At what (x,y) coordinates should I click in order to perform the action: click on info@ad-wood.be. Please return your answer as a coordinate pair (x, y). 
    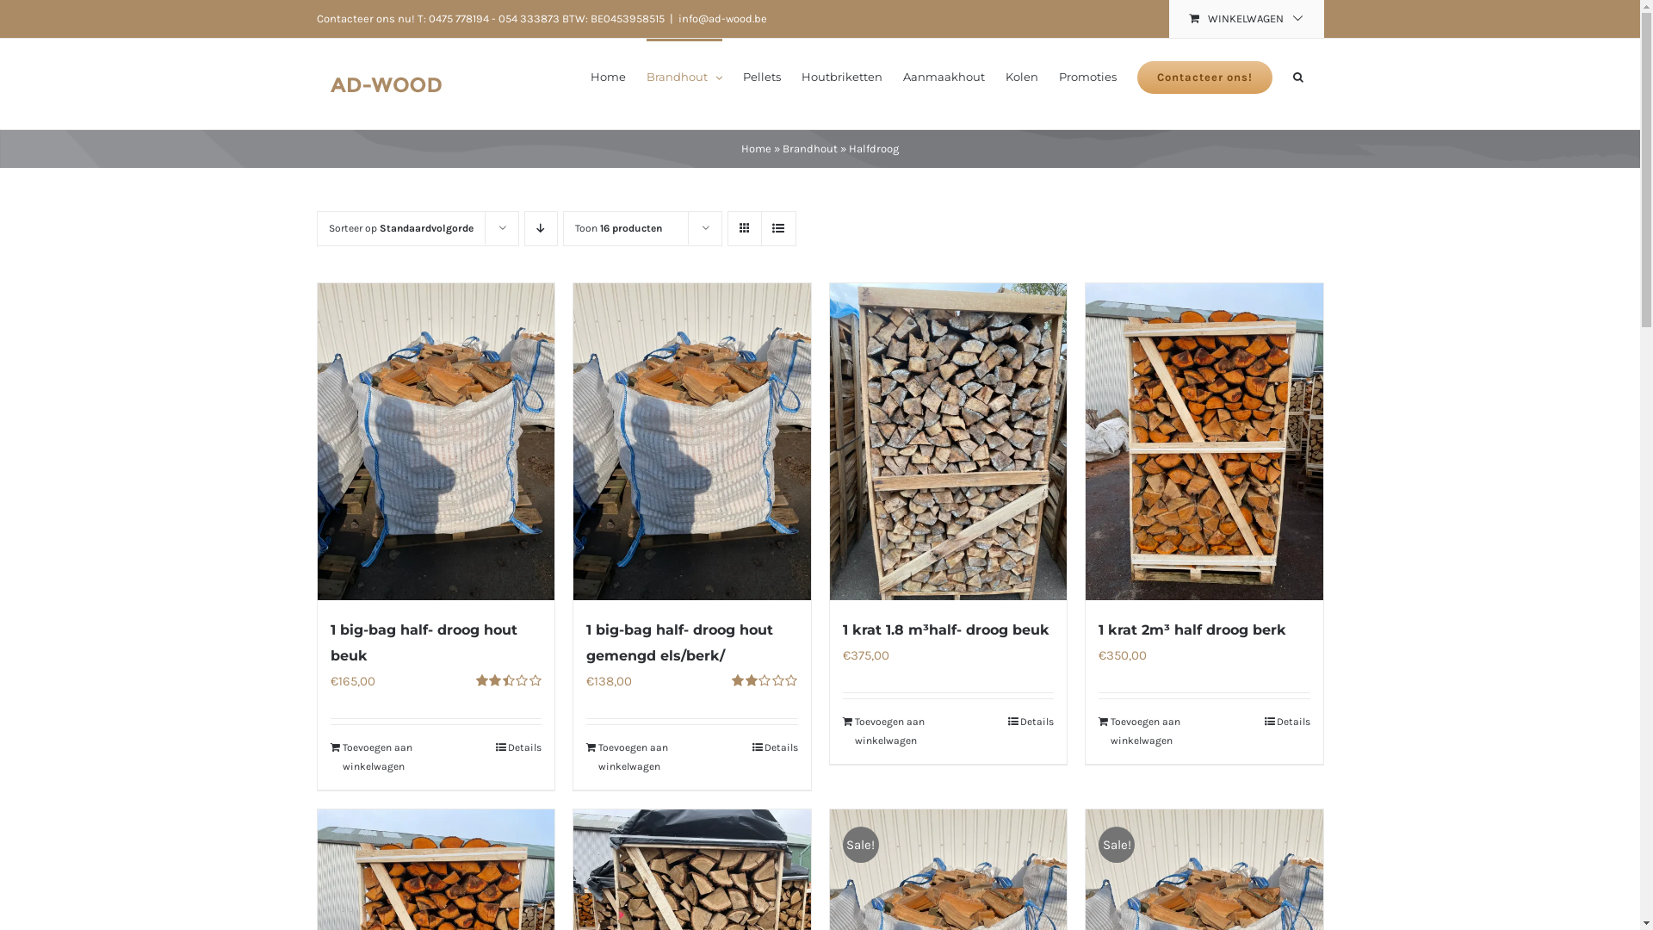
    Looking at the image, I should click on (723, 19).